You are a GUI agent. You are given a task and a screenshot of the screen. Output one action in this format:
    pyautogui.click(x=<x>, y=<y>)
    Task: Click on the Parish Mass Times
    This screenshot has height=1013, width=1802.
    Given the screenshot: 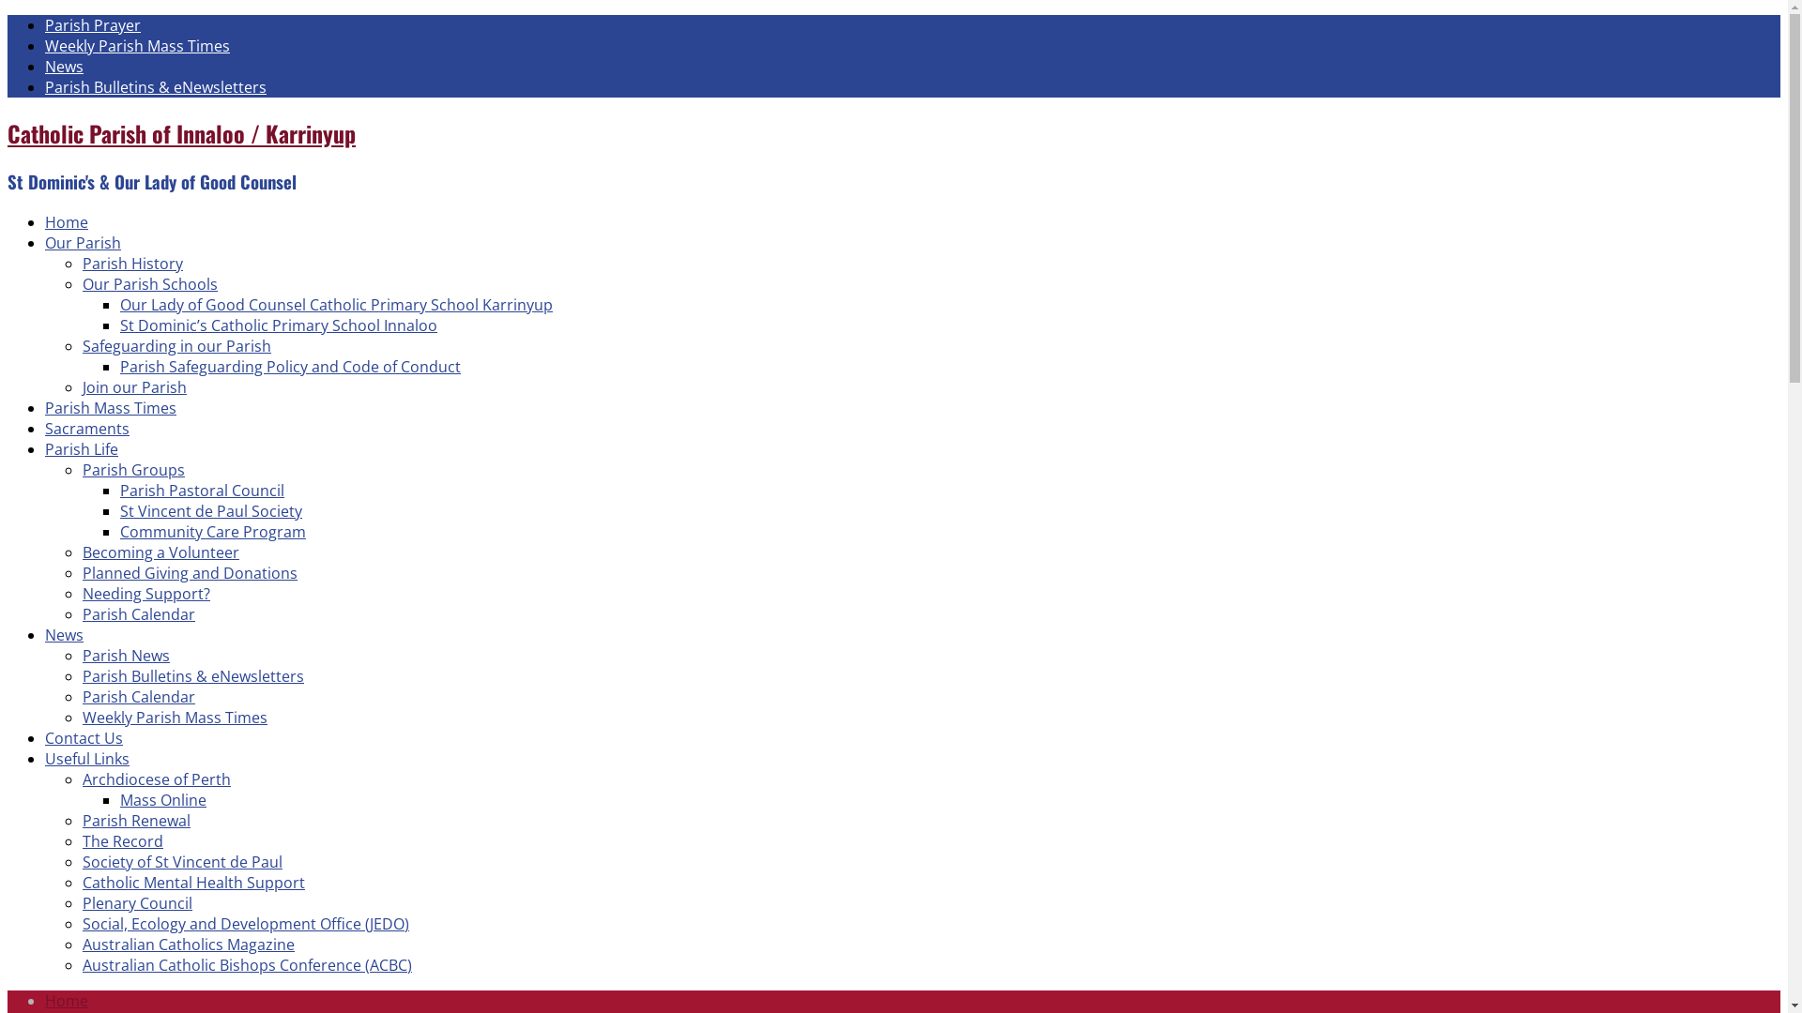 What is the action you would take?
    pyautogui.click(x=111, y=408)
    